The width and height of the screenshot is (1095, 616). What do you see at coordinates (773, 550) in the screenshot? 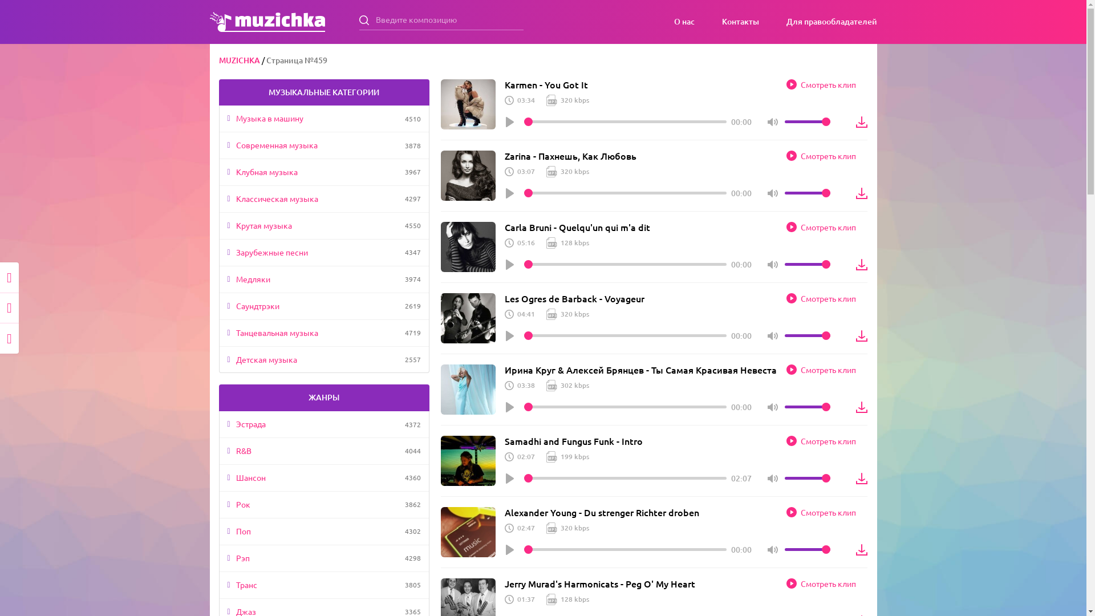
I see `Mute` at bounding box center [773, 550].